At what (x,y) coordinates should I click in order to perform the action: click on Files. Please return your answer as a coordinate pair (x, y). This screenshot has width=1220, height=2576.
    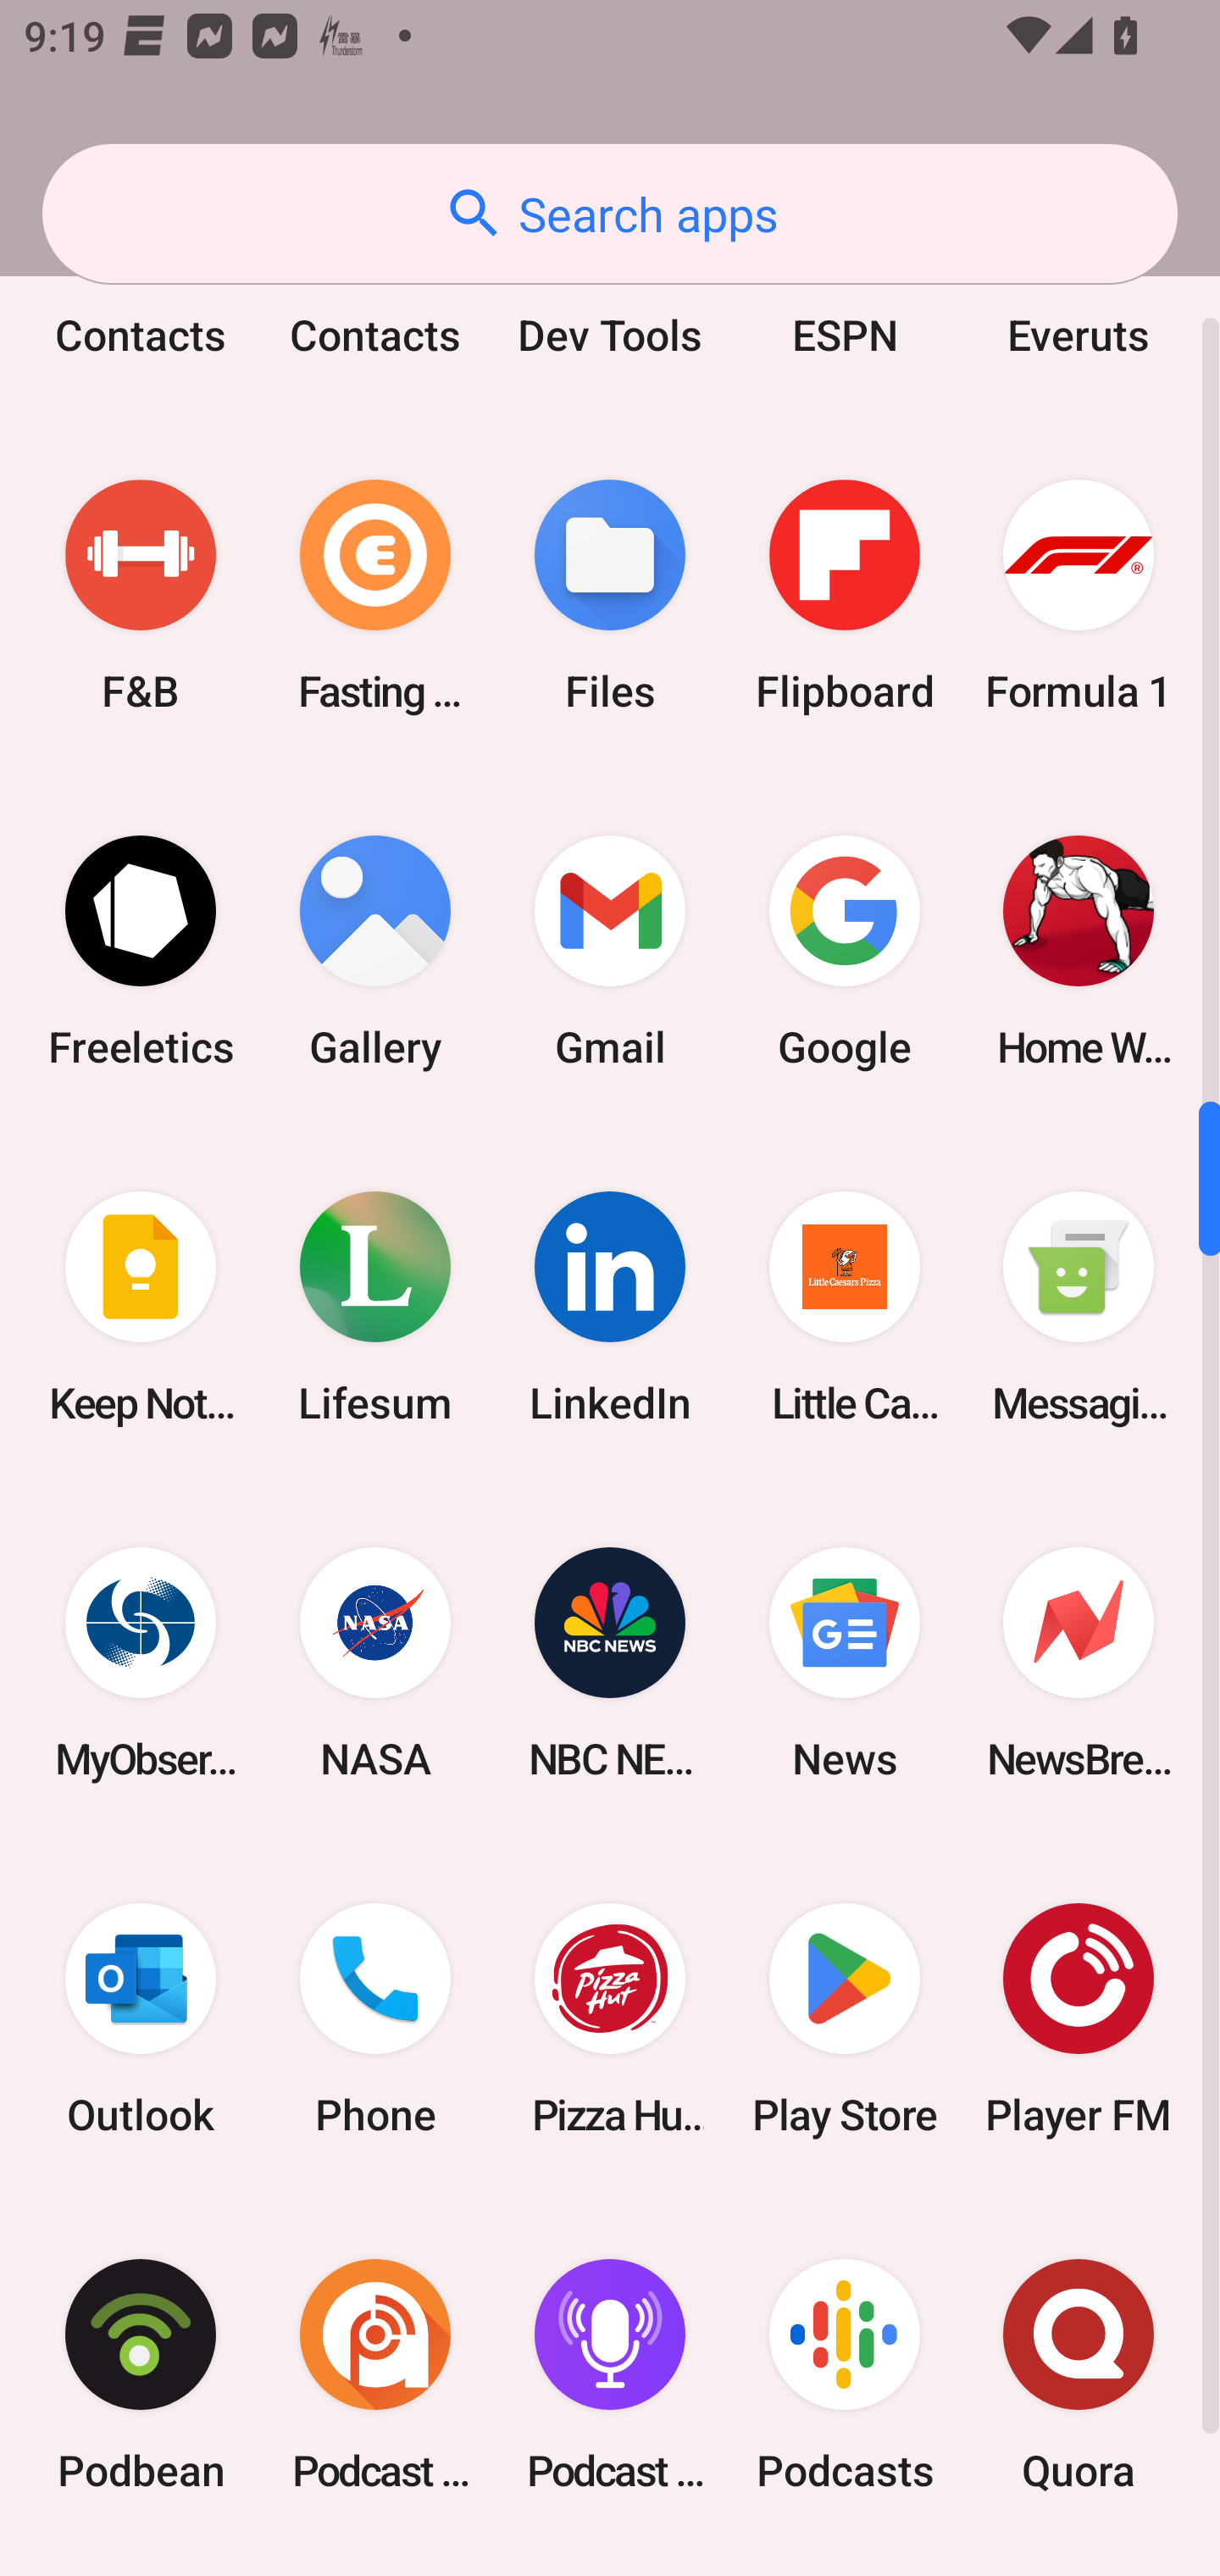
    Looking at the image, I should click on (610, 595).